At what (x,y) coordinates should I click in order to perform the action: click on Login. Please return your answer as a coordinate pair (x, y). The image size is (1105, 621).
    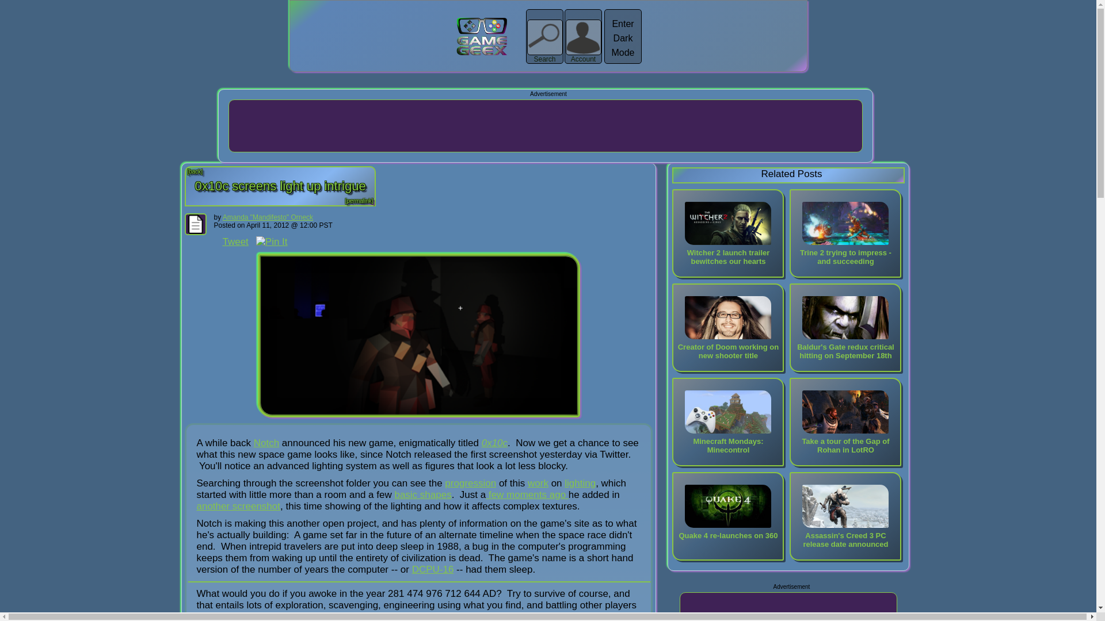
    Looking at the image, I should click on (365, 44).